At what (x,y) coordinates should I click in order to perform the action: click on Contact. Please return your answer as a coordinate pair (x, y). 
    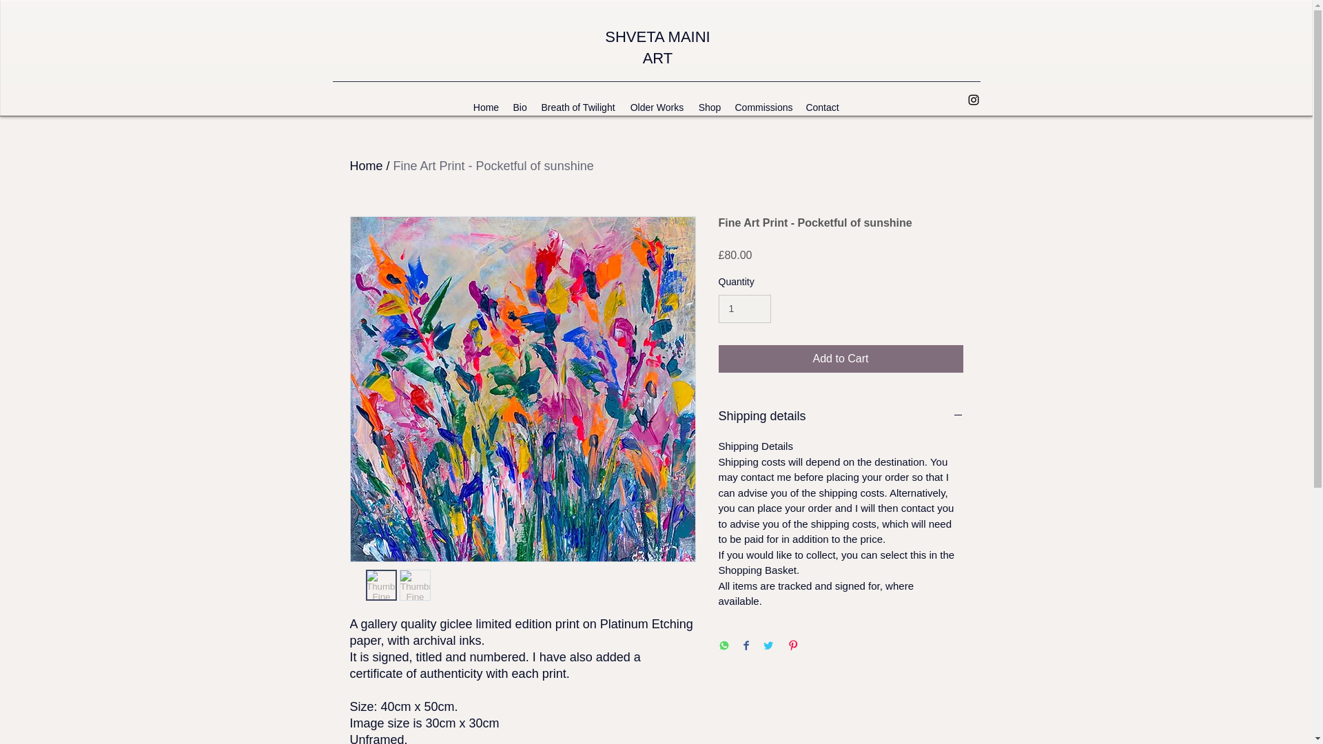
    Looking at the image, I should click on (821, 107).